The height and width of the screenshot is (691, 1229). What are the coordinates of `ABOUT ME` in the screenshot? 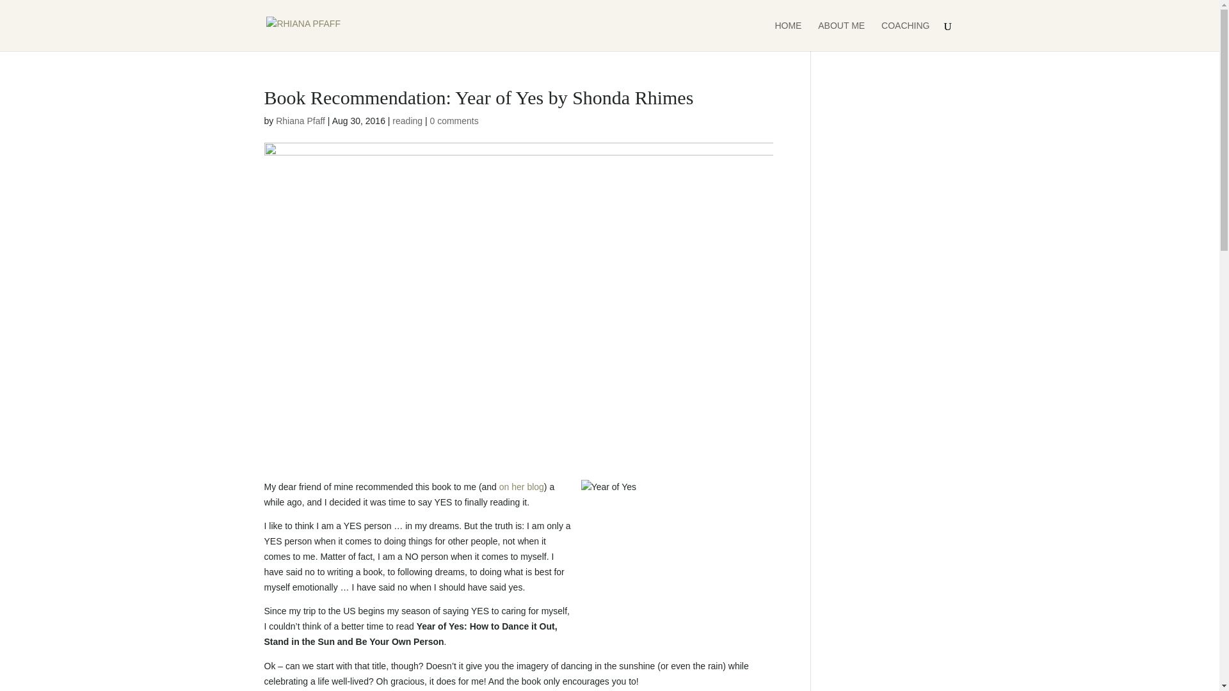 It's located at (841, 36).